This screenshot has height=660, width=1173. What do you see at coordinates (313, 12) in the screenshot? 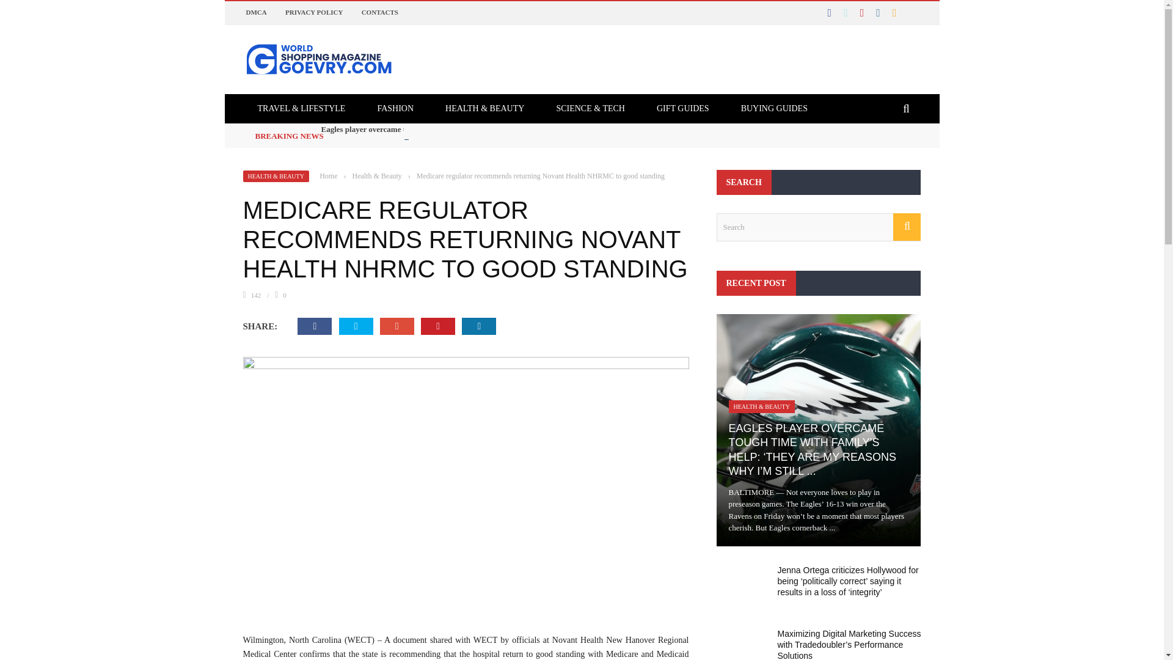
I see `PRIVACY POLICY` at bounding box center [313, 12].